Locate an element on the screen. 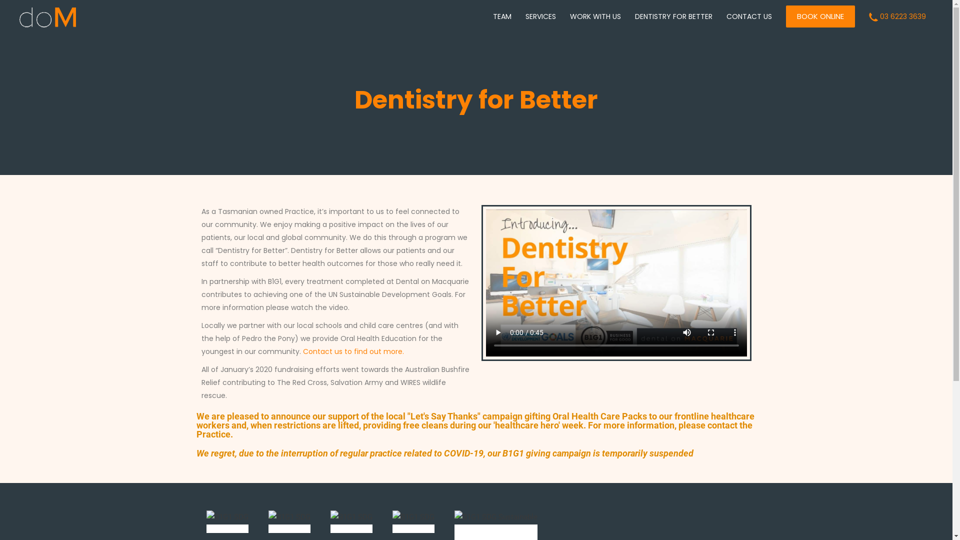 This screenshot has width=960, height=540. 03 6223 3639 is located at coordinates (897, 16).